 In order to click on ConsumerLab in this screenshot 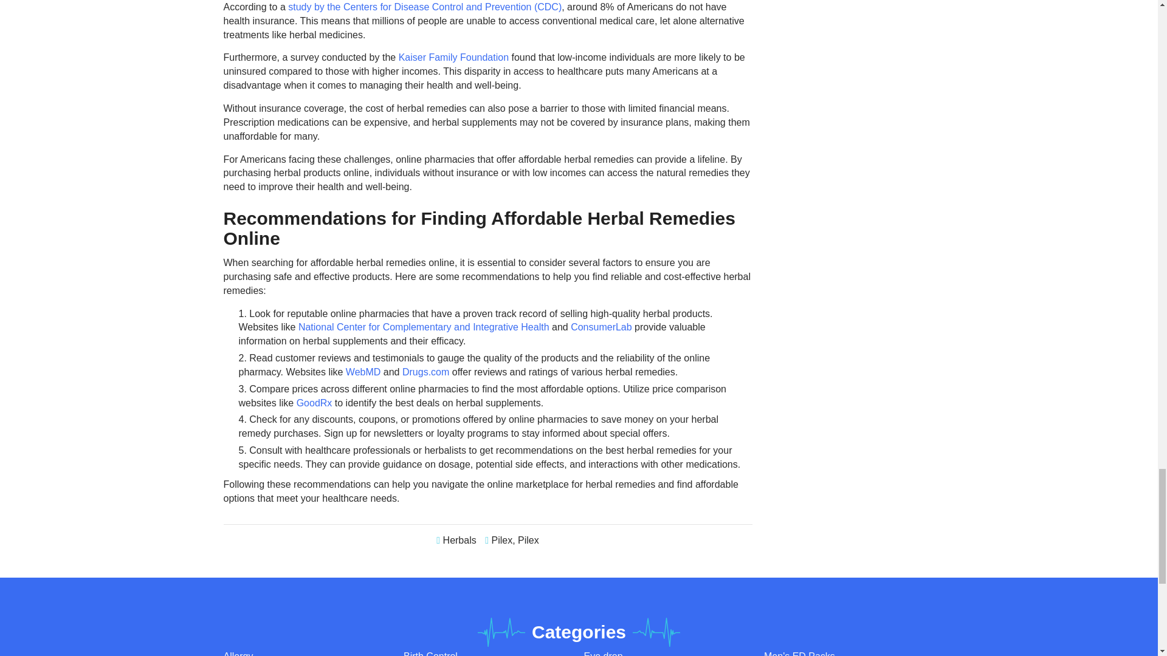, I will do `click(601, 327)`.